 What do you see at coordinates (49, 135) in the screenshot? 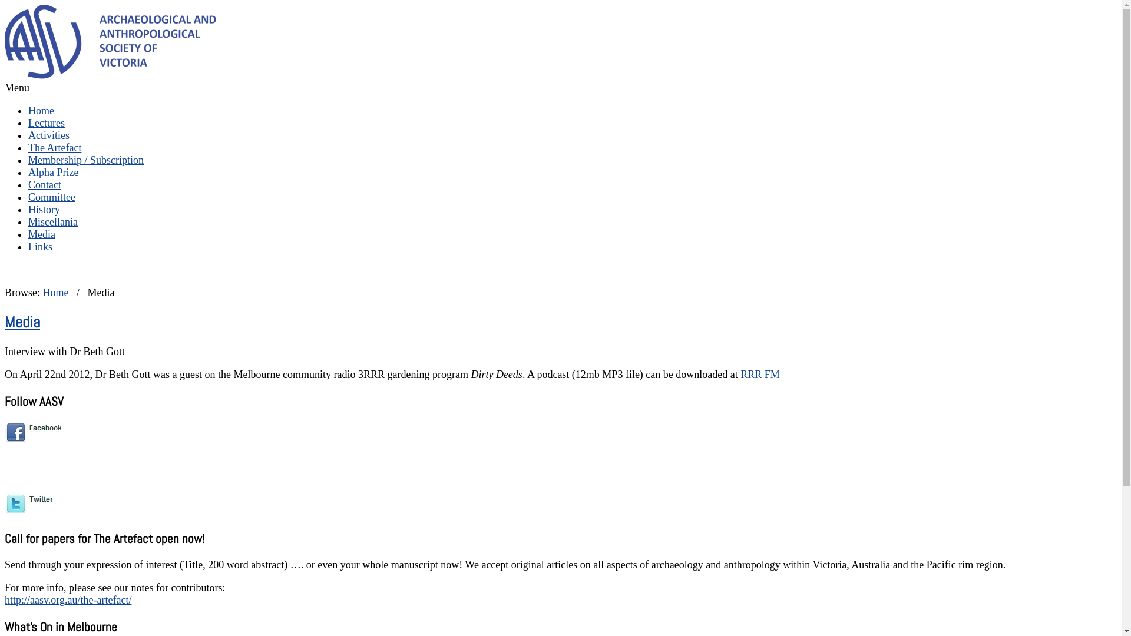
I see `Activities` at bounding box center [49, 135].